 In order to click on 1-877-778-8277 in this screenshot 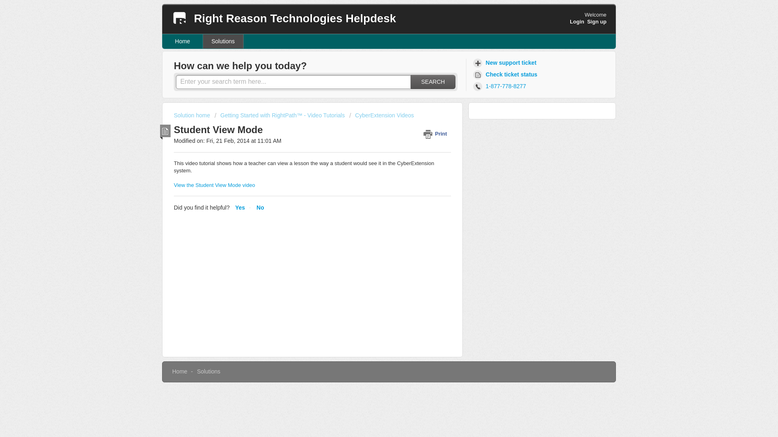, I will do `click(501, 86)`.